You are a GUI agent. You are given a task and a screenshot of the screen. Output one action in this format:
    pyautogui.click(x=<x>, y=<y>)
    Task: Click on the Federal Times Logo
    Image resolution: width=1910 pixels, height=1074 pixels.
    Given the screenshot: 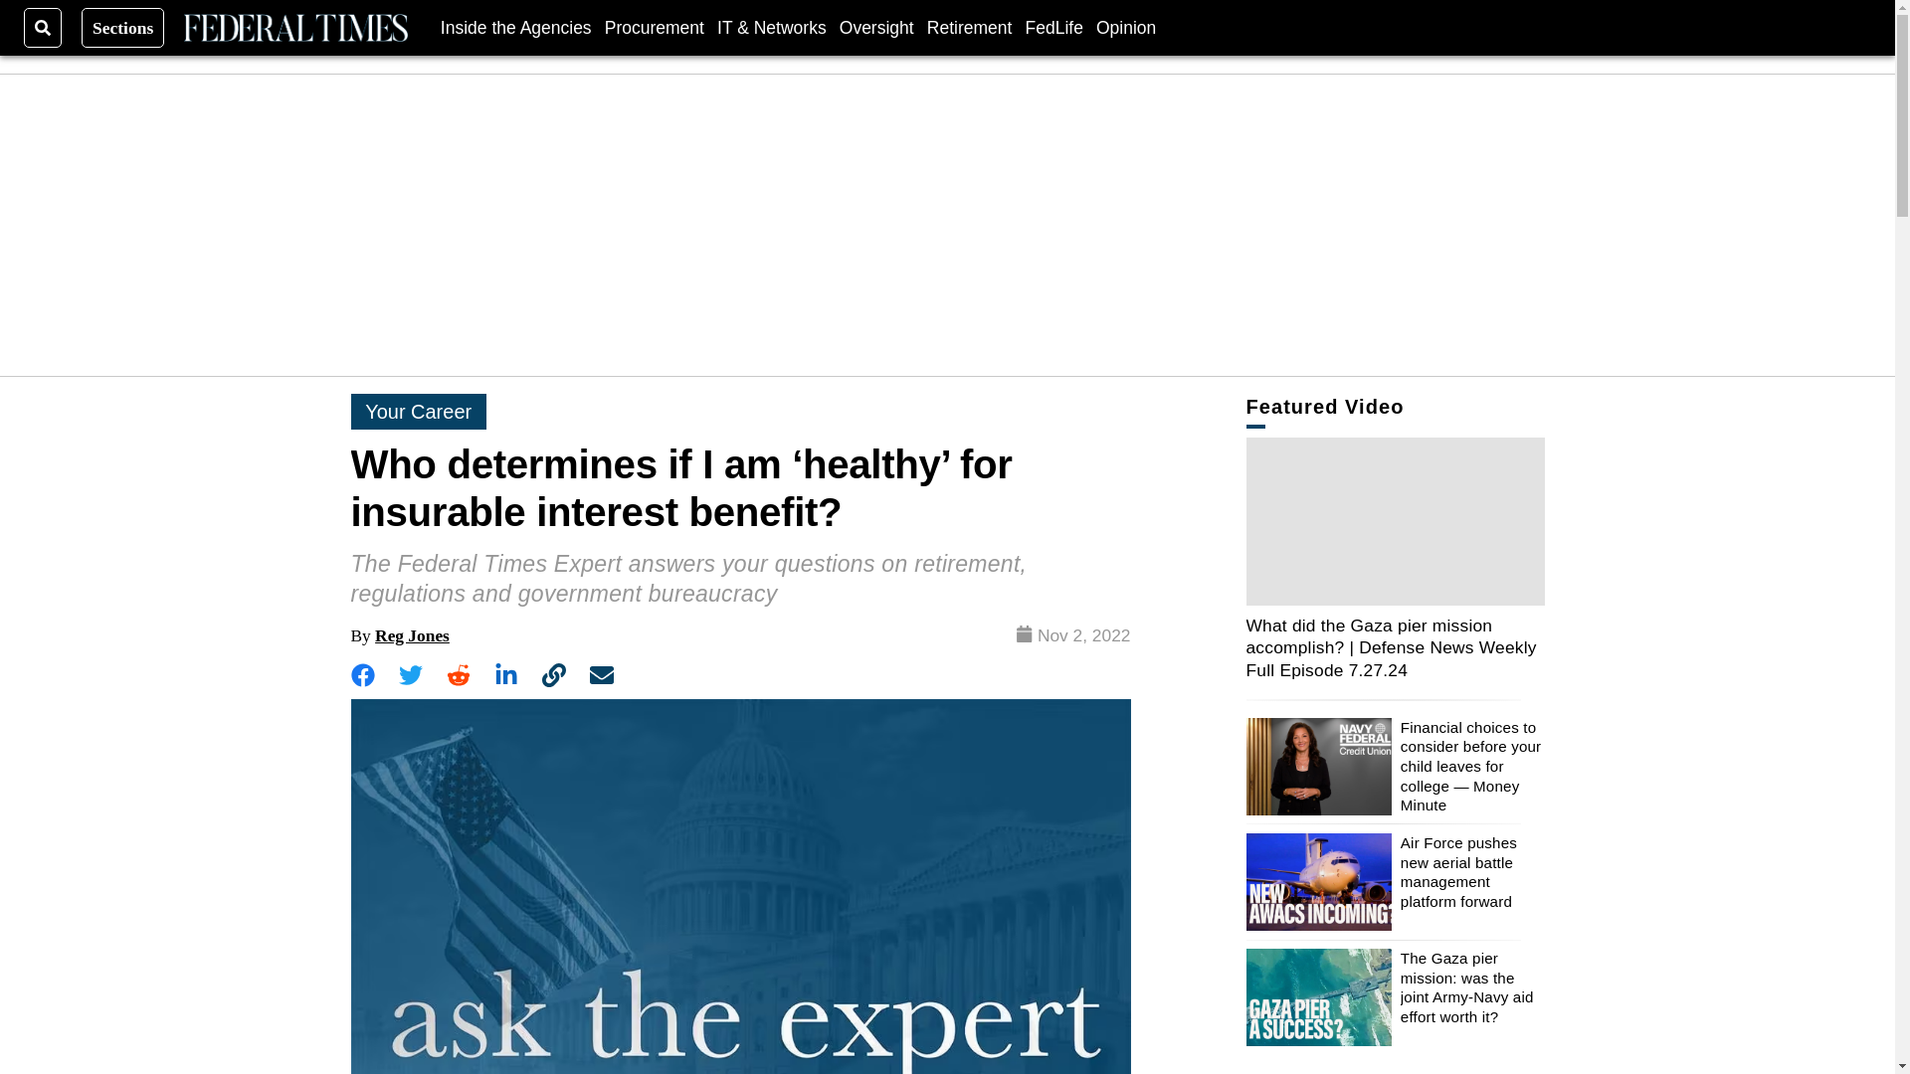 What is the action you would take?
    pyautogui.click(x=294, y=28)
    